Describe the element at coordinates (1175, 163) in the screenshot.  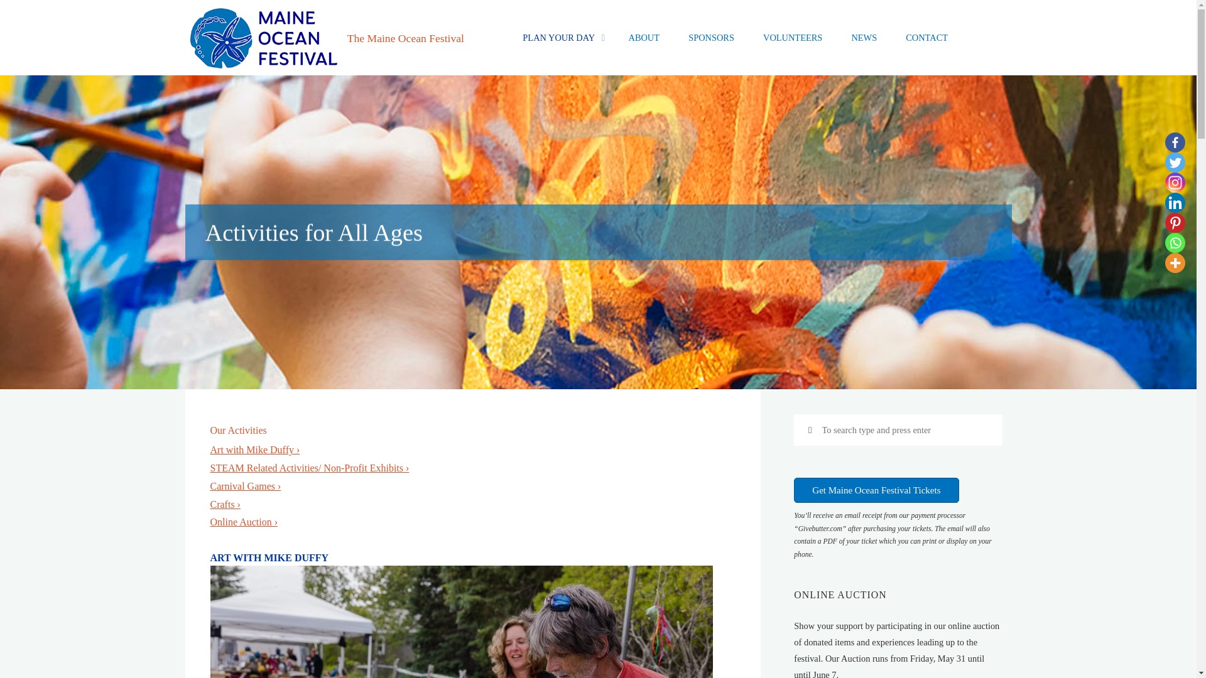
I see `Twitter` at that location.